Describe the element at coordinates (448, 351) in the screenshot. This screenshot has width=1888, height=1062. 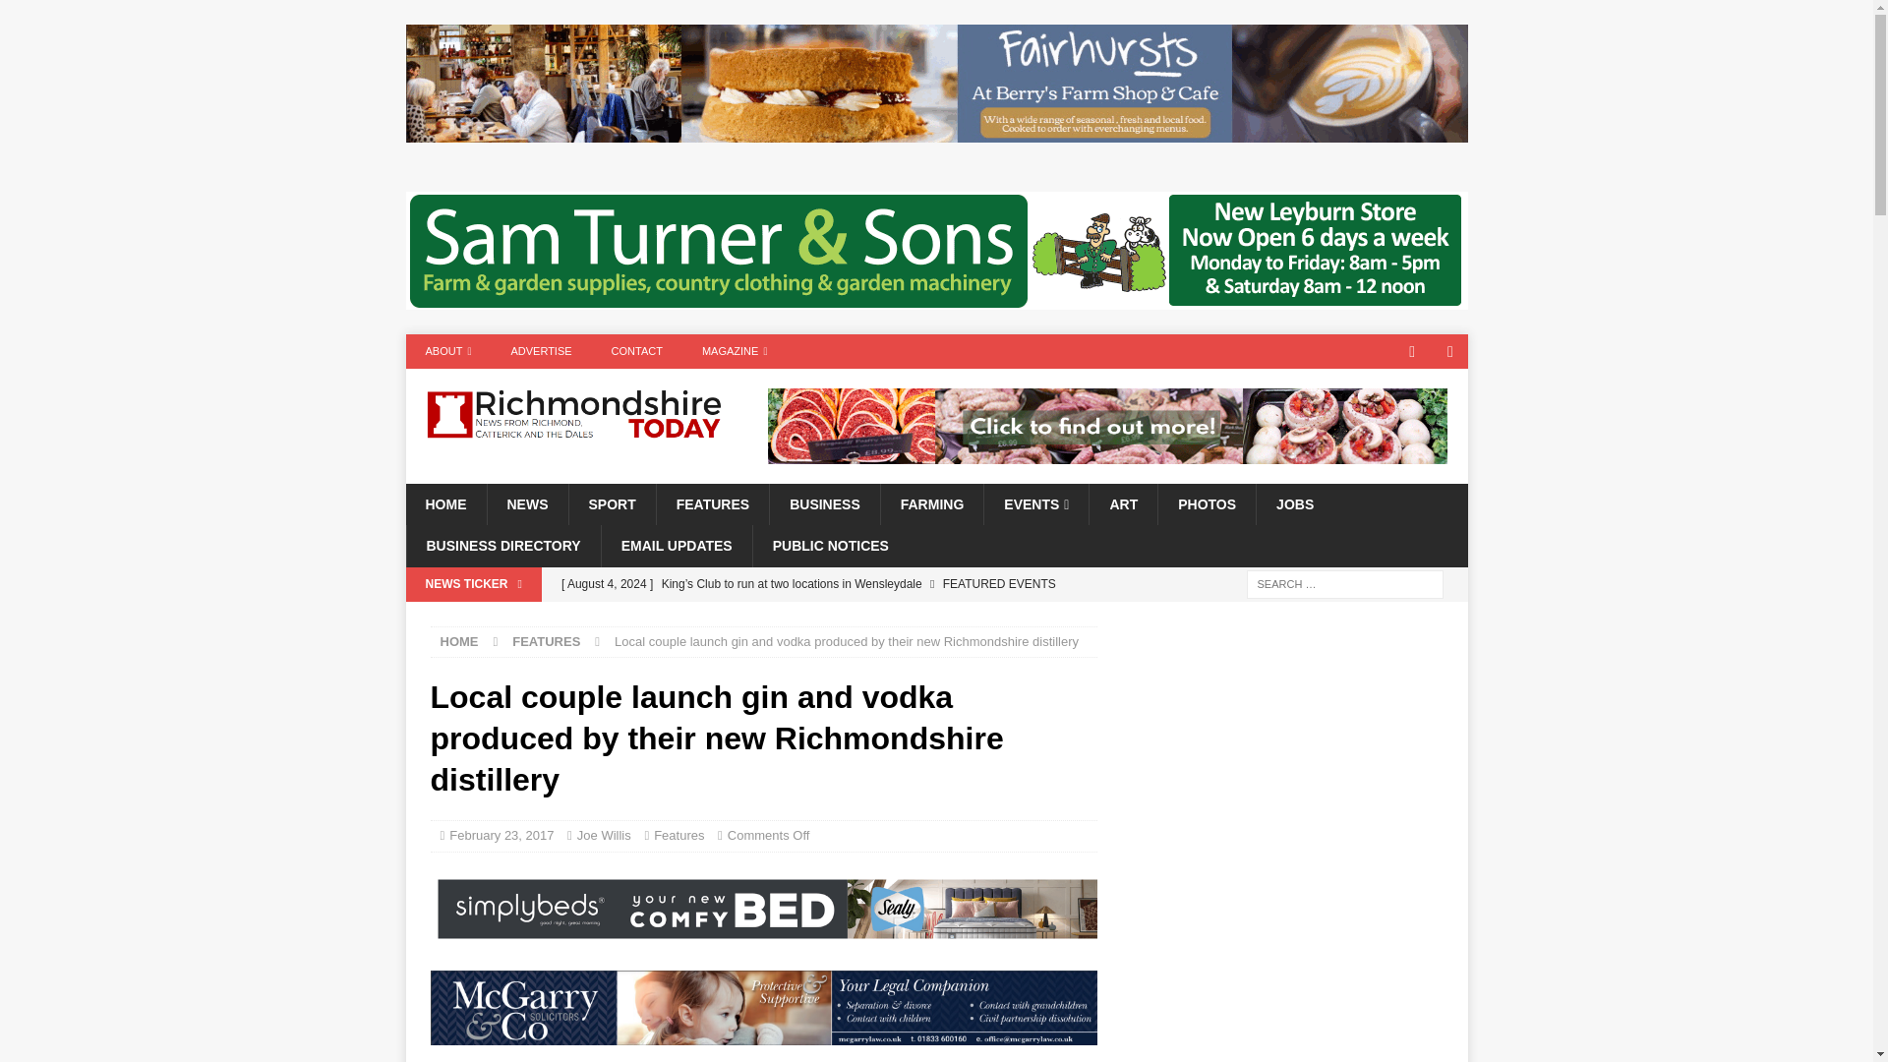
I see `ABOUT` at that location.